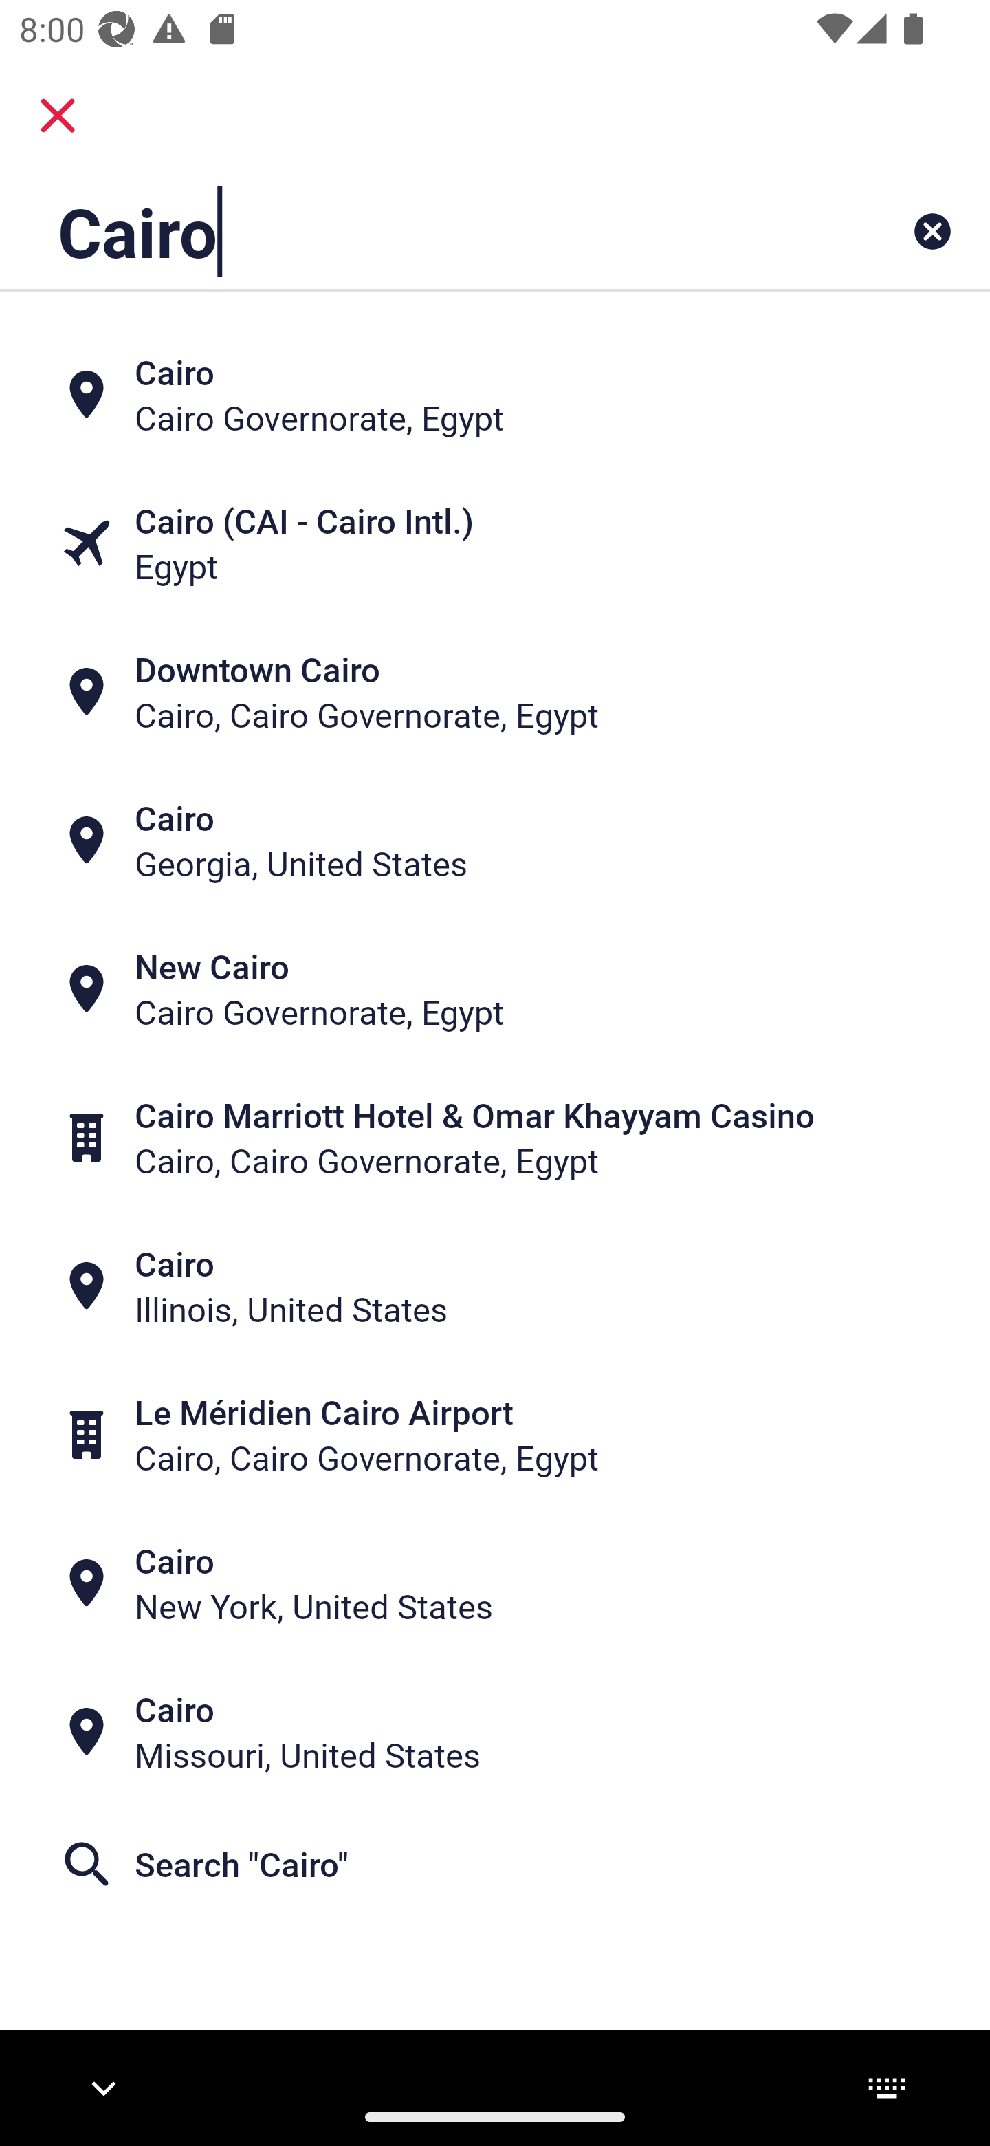 The width and height of the screenshot is (990, 2146). I want to click on Cairo Georgia, United States, so click(495, 840).